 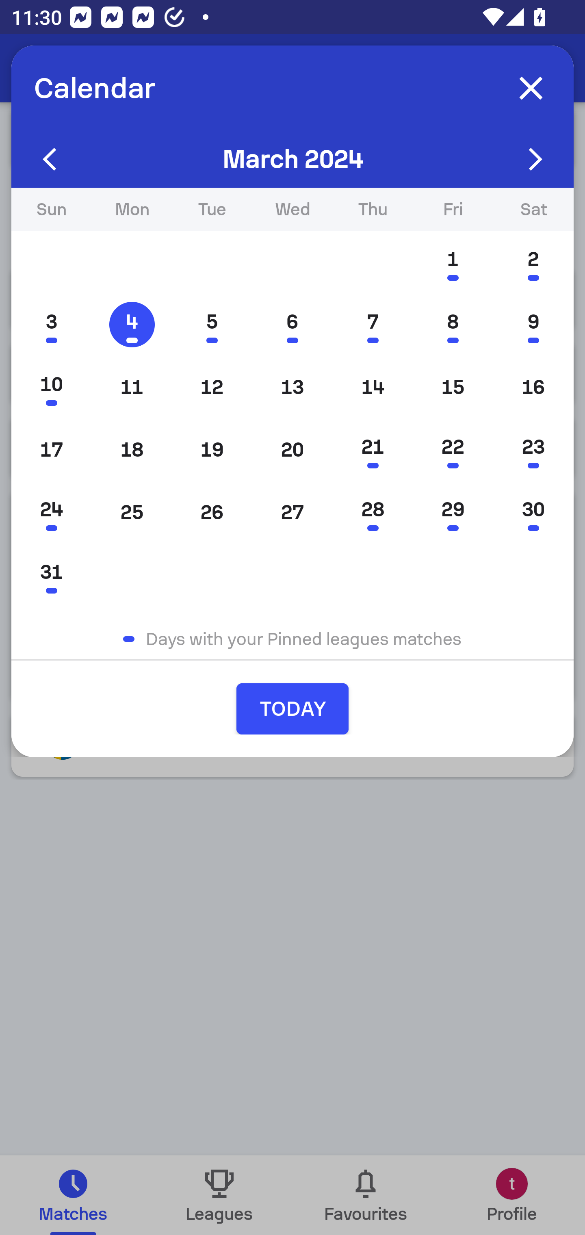 What do you see at coordinates (51, 325) in the screenshot?
I see `3` at bounding box center [51, 325].